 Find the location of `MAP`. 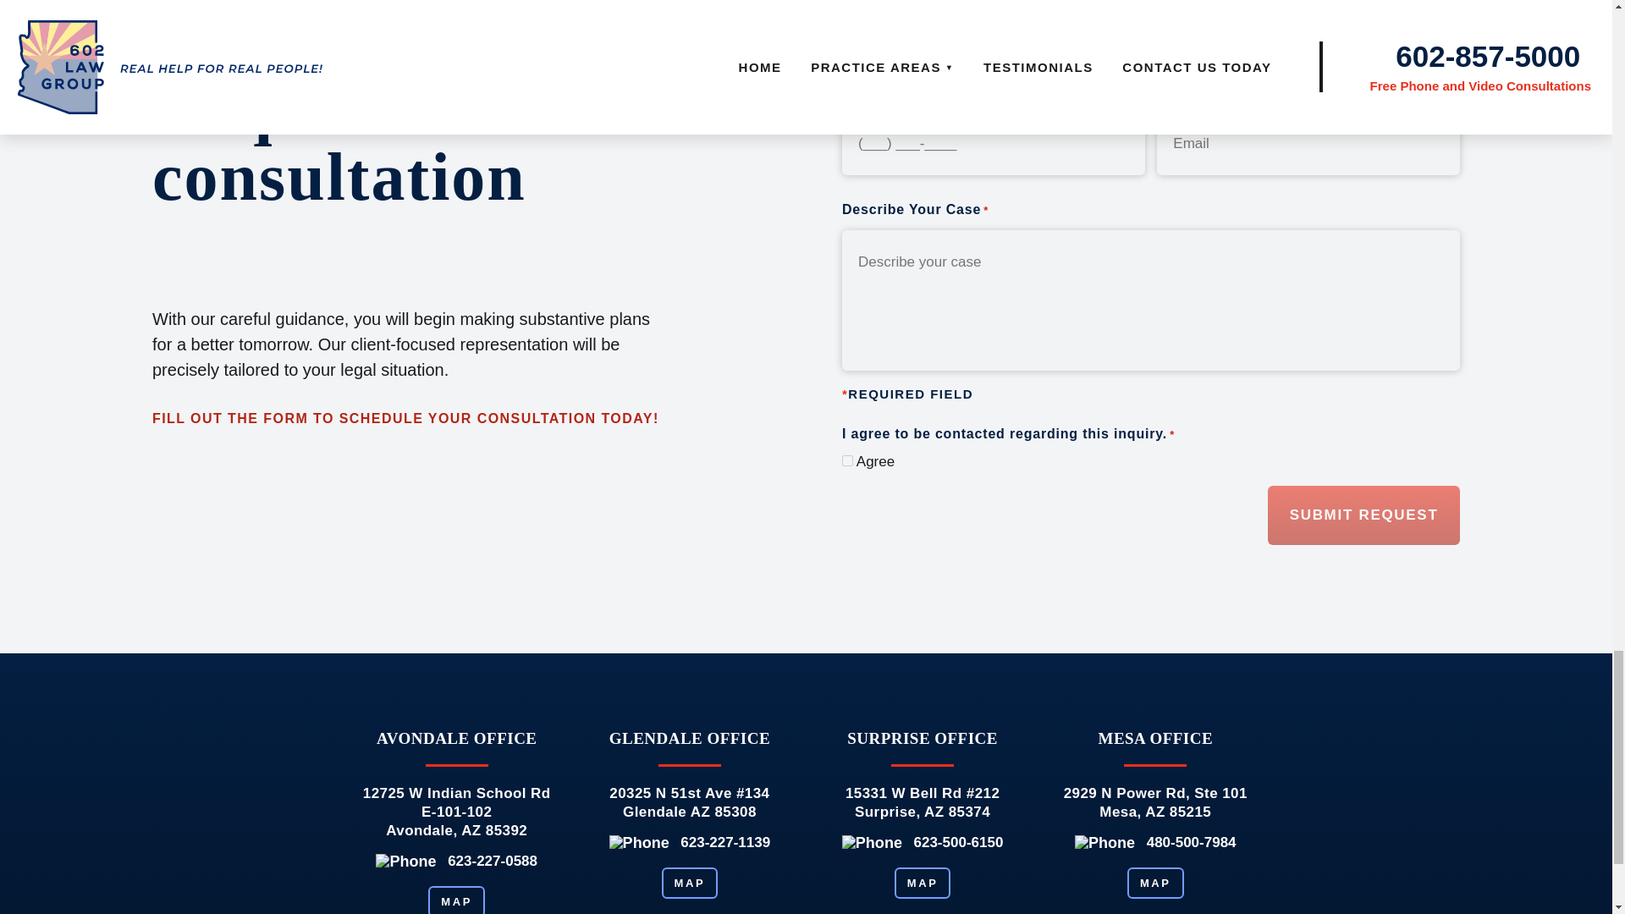

MAP is located at coordinates (689, 882).